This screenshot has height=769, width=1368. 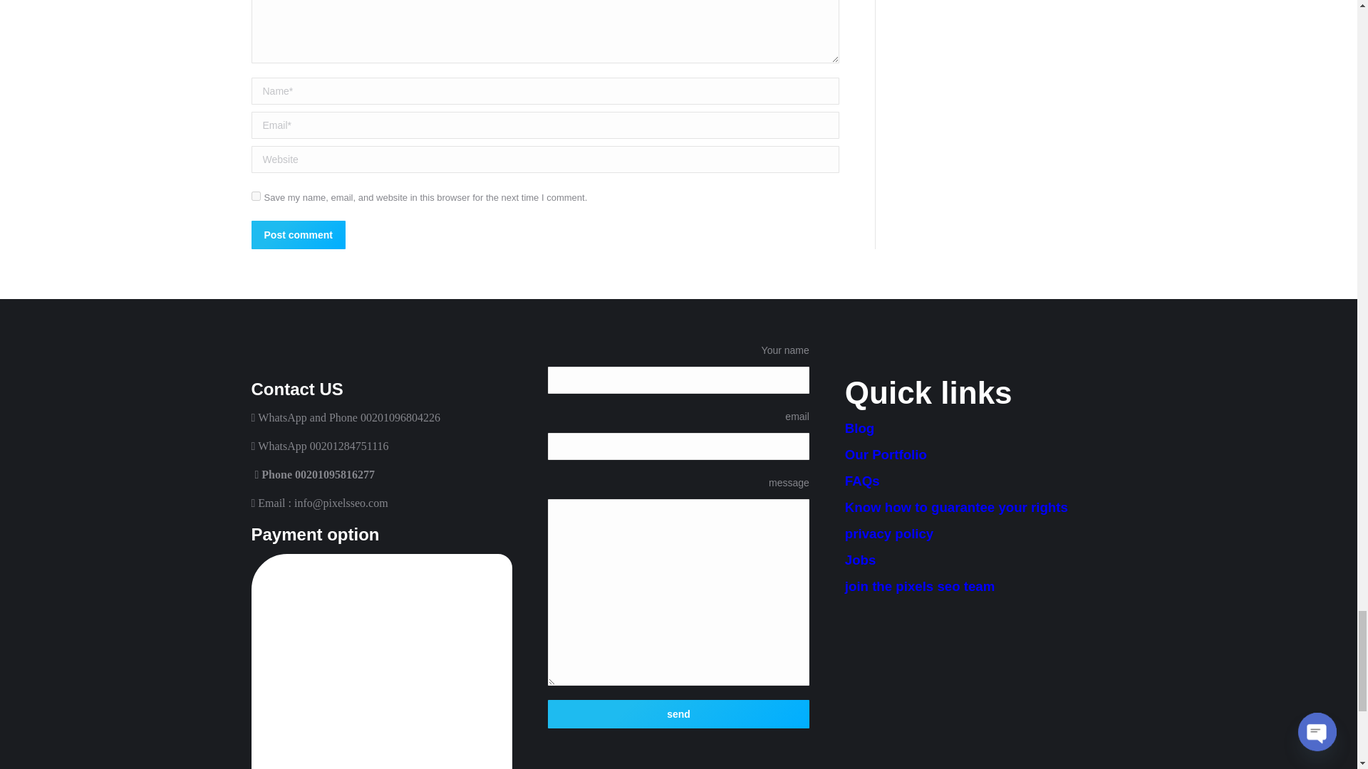 I want to click on yes, so click(x=255, y=195).